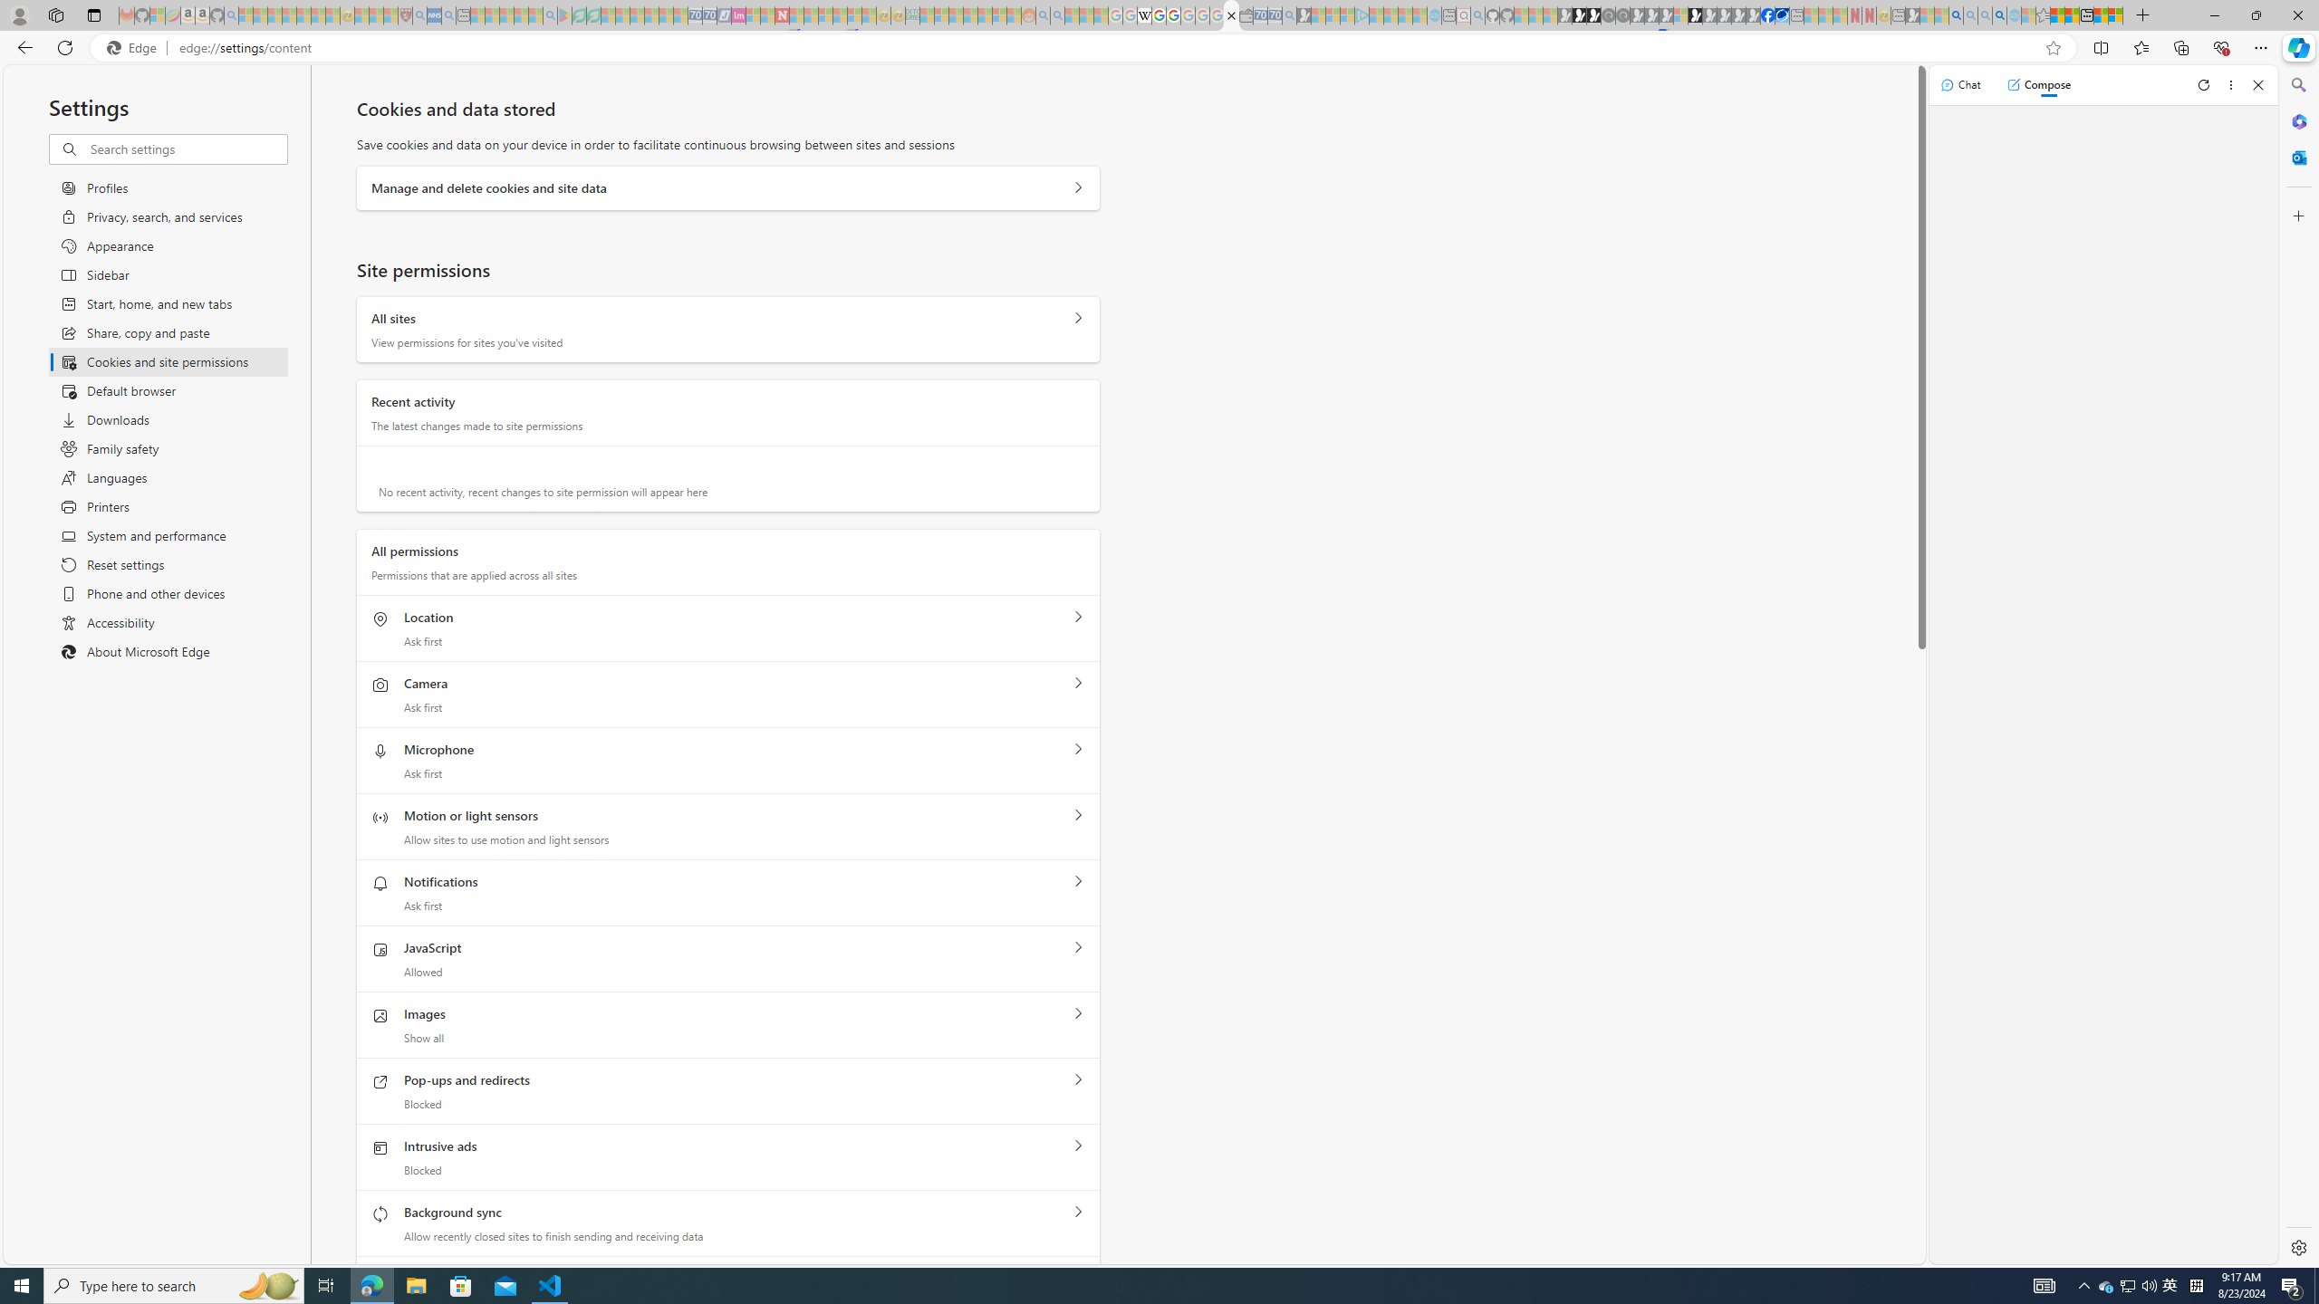 This screenshot has height=1304, width=2319. What do you see at coordinates (1960, 84) in the screenshot?
I see `Chat` at bounding box center [1960, 84].